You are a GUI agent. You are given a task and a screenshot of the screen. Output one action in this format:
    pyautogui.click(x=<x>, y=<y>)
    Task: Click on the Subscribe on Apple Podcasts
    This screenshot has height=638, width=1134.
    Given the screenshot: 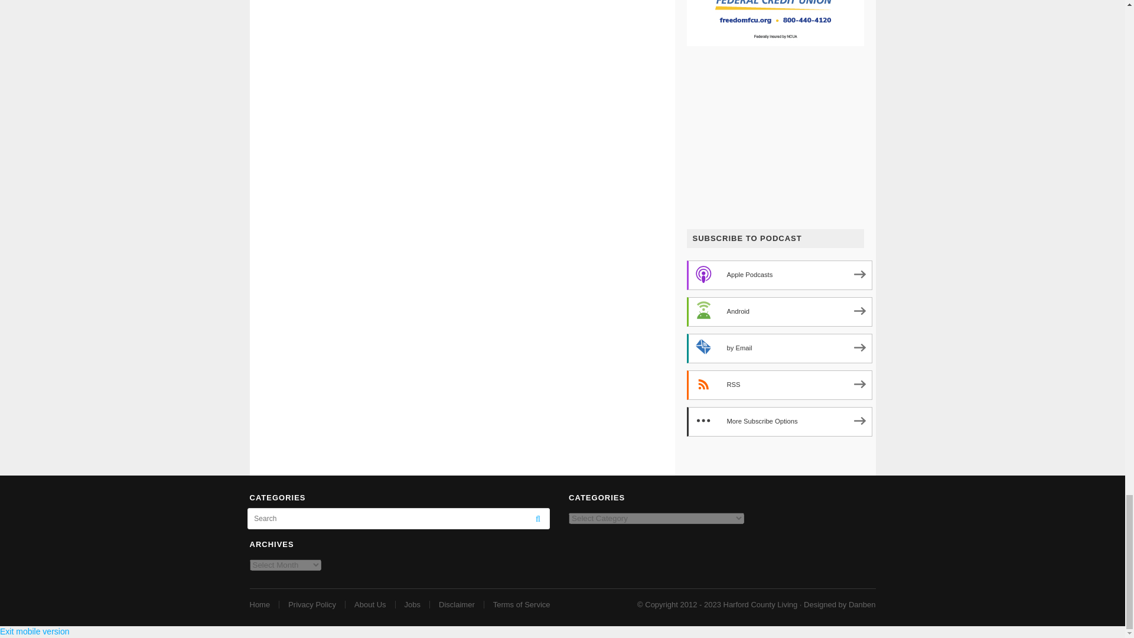 What is the action you would take?
    pyautogui.click(x=778, y=275)
    